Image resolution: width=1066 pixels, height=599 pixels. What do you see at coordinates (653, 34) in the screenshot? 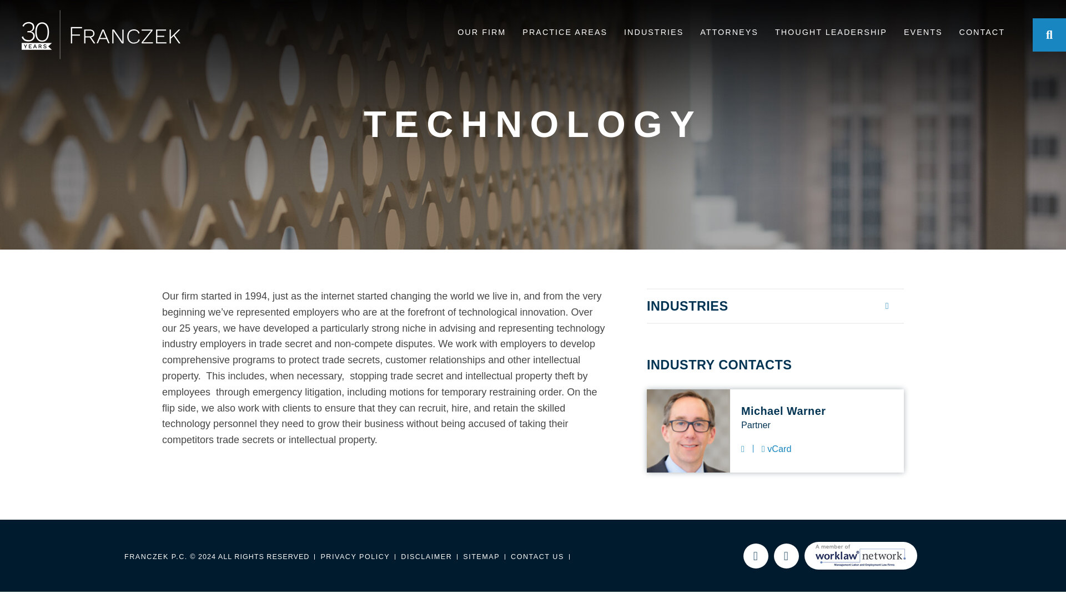
I see `INDUSTRIES` at bounding box center [653, 34].